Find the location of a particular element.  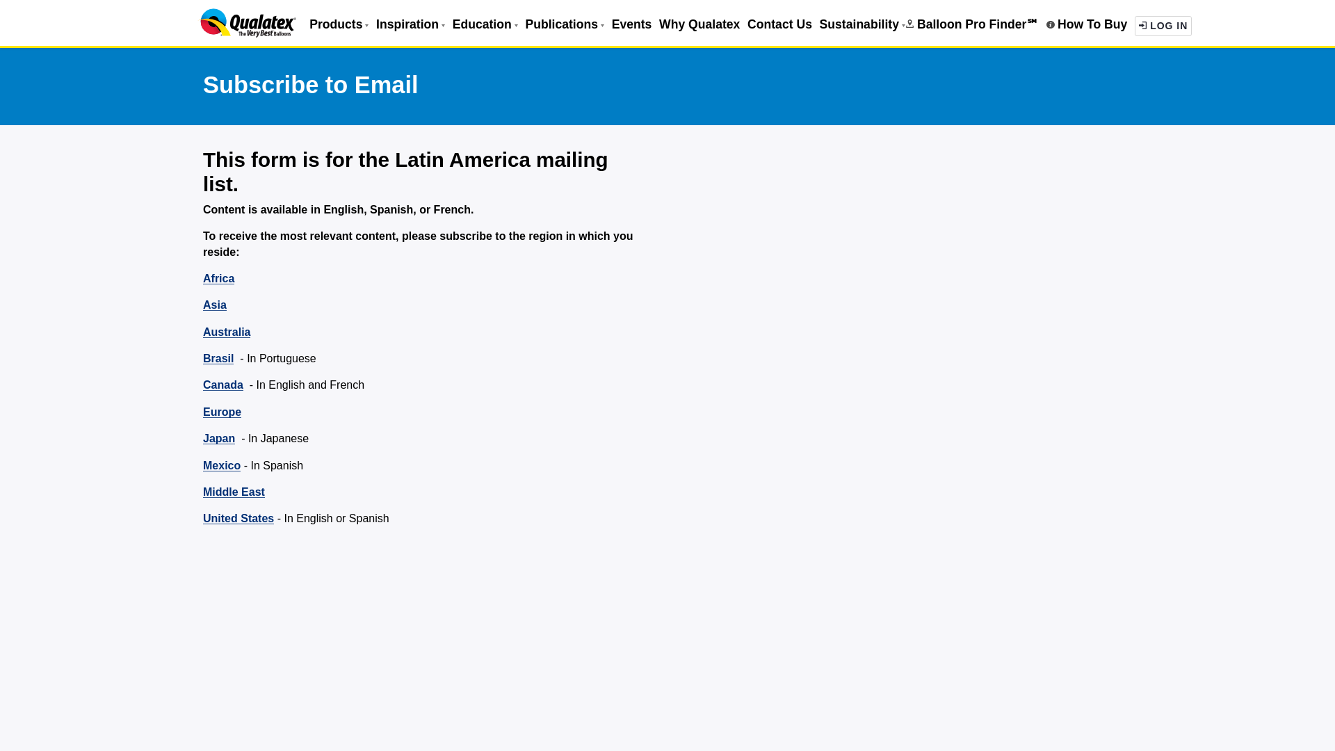

Events is located at coordinates (631, 24).